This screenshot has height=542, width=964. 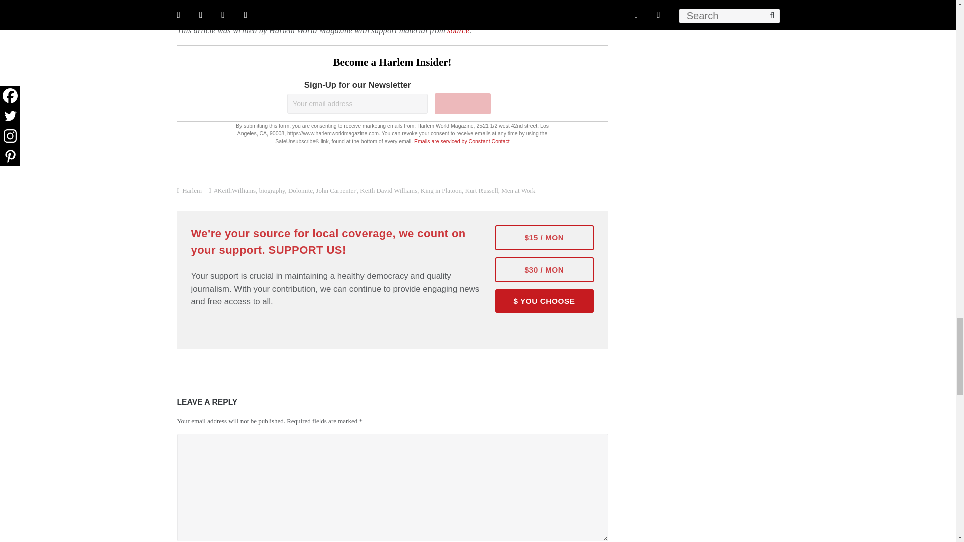 I want to click on source, so click(x=458, y=30).